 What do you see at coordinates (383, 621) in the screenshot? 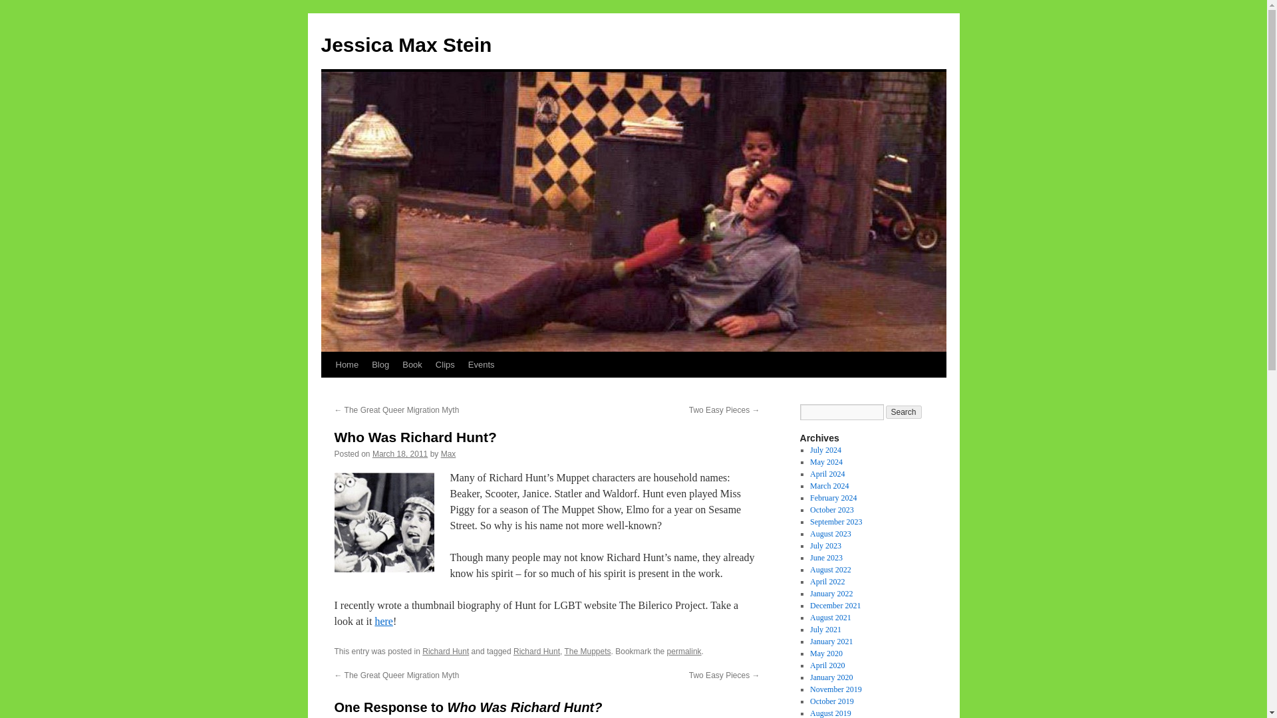
I see `here` at bounding box center [383, 621].